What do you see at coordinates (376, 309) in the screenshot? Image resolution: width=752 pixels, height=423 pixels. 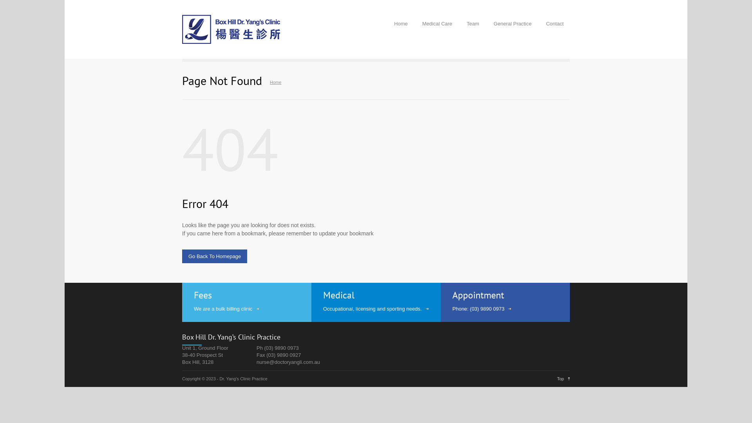 I see `Occupational, licensing and sporting needs.` at bounding box center [376, 309].